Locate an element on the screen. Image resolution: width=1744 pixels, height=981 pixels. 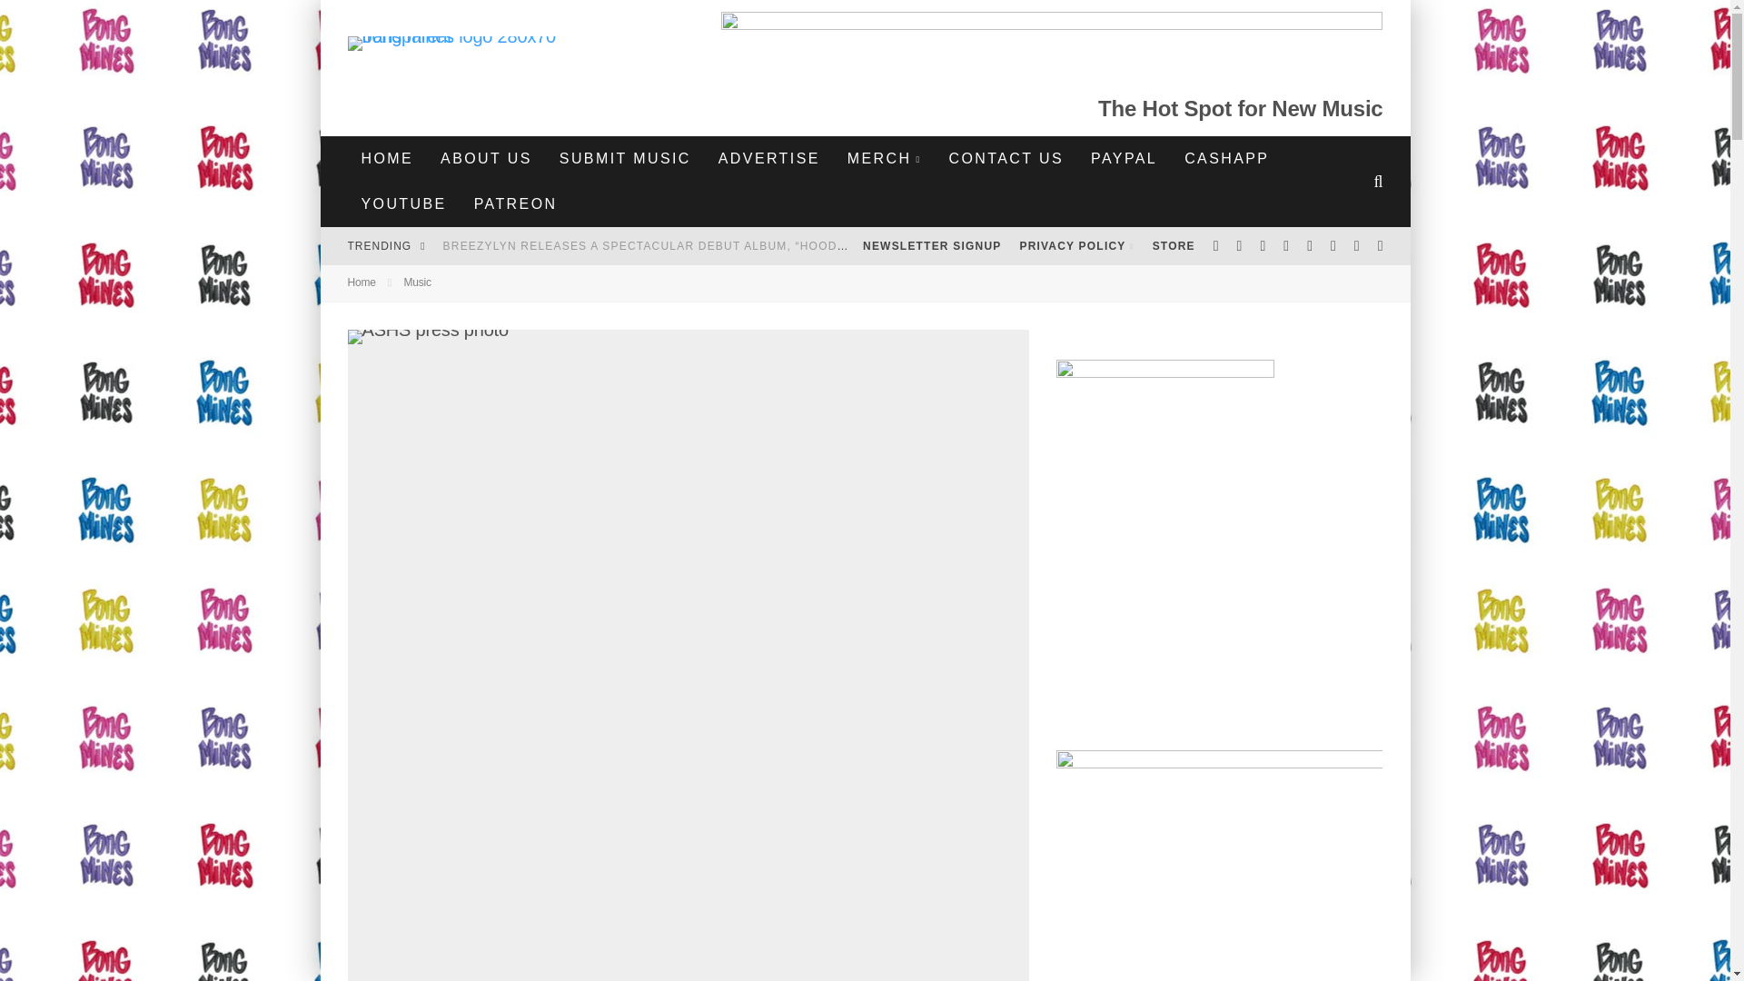
HOME is located at coordinates (387, 158).